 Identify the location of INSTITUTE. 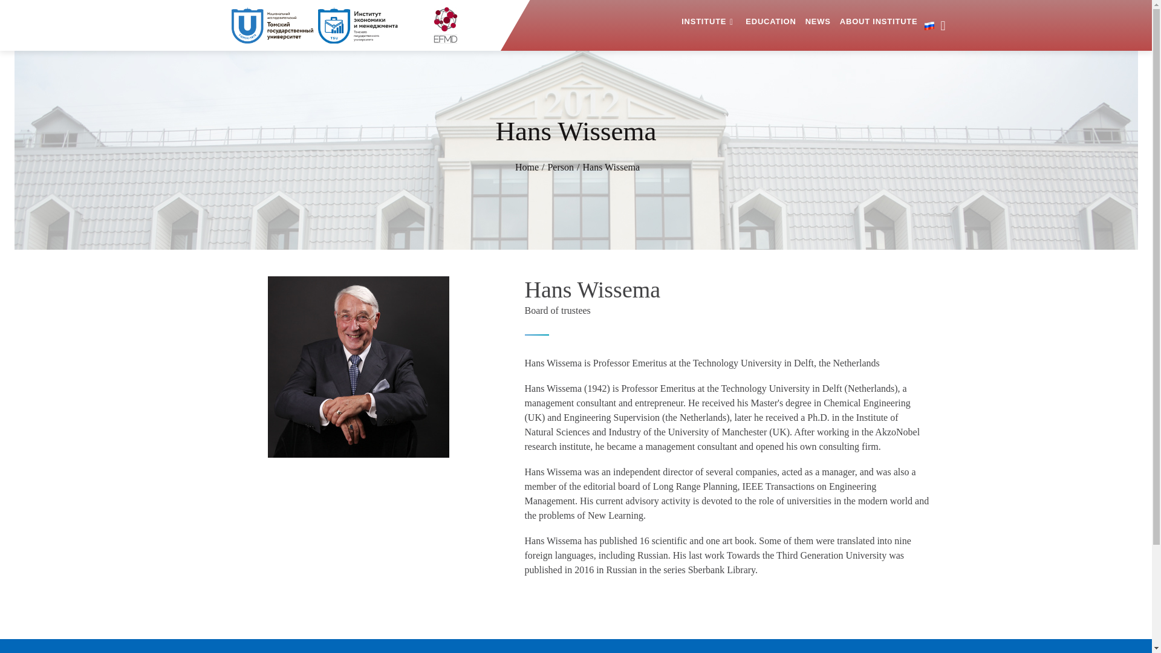
(704, 22).